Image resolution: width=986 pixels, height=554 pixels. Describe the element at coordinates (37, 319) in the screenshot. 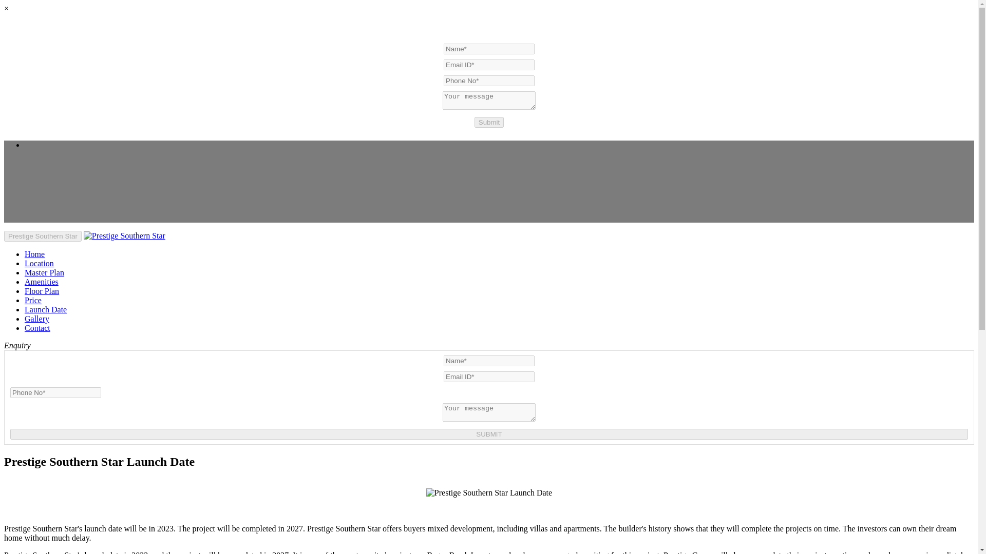

I see `Gallery` at that location.